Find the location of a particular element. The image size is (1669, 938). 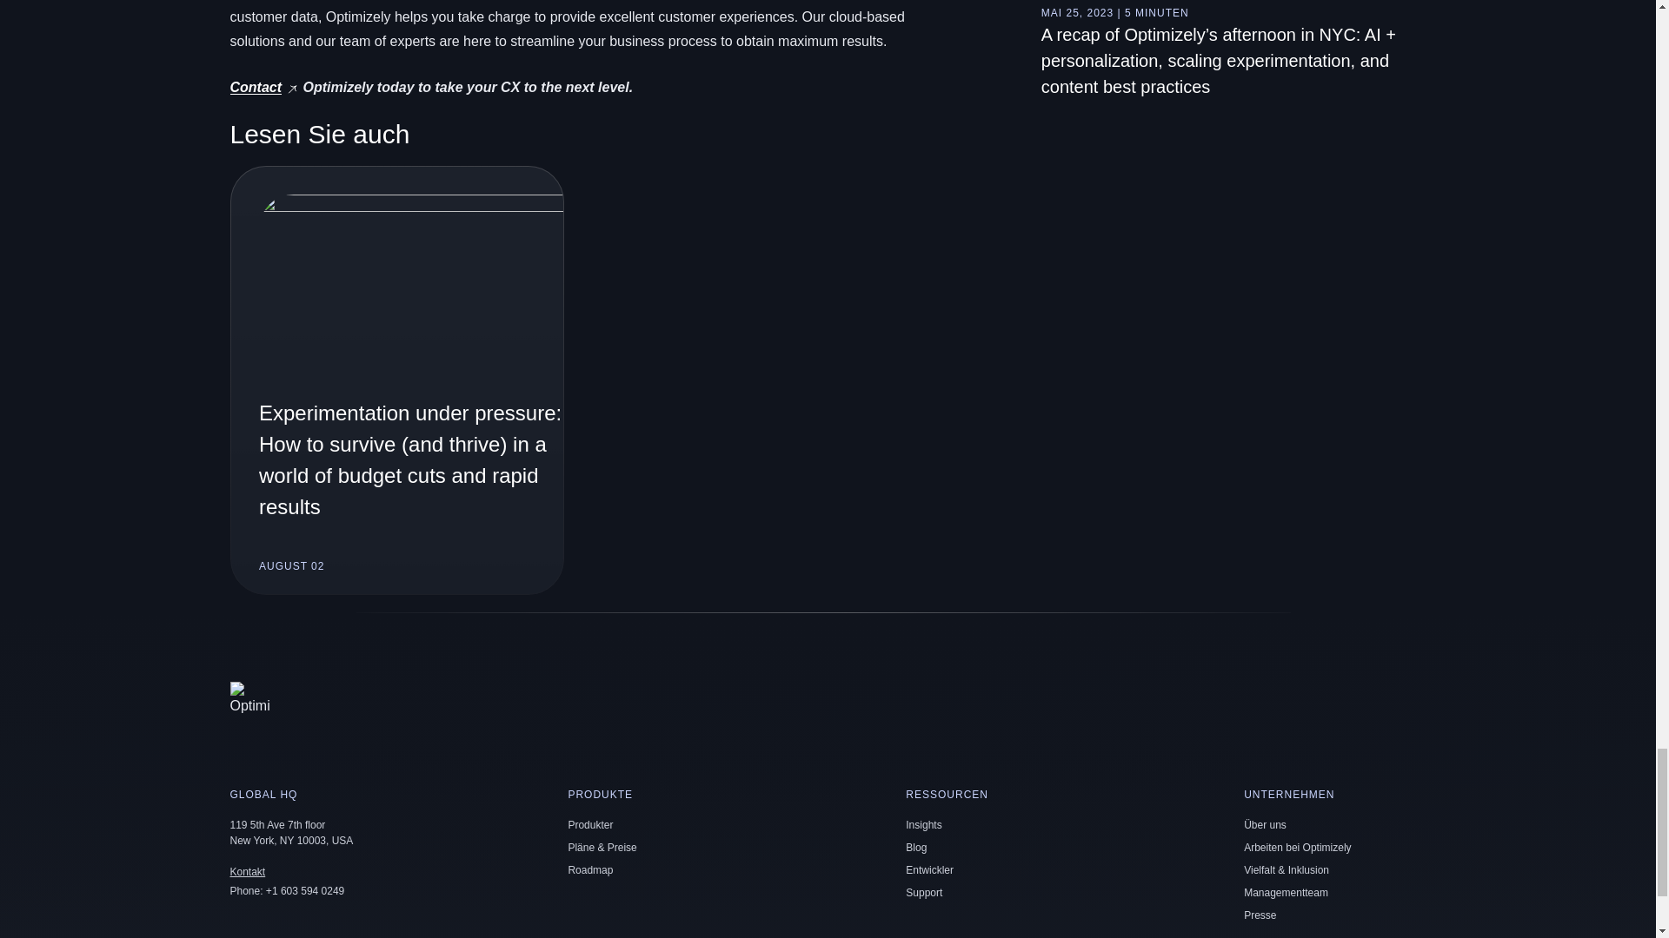

Roadmap is located at coordinates (589, 869).